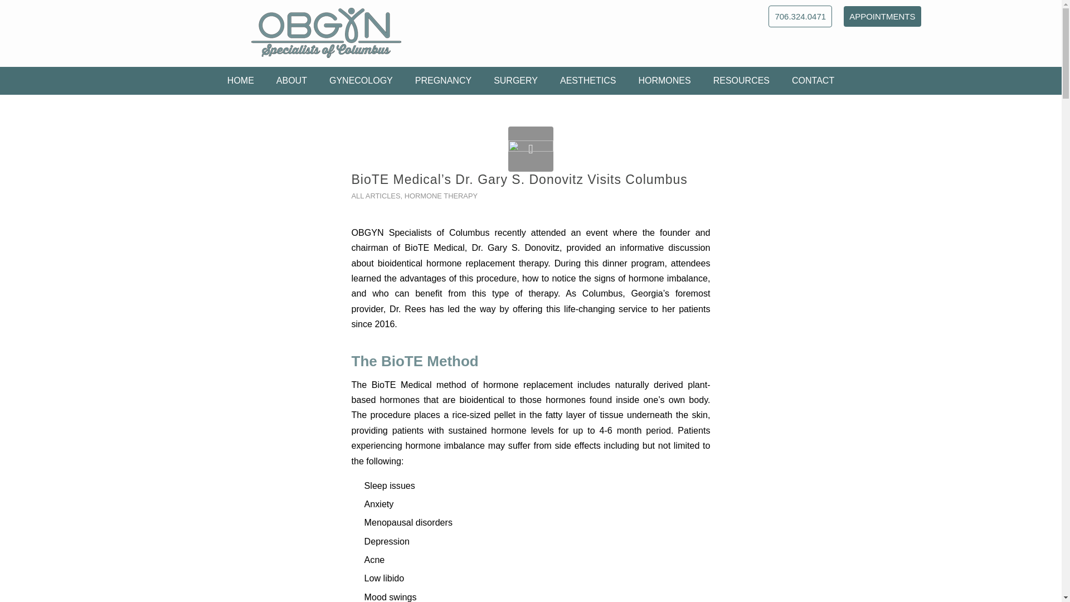 The height and width of the screenshot is (602, 1070). Describe the element at coordinates (443, 80) in the screenshot. I see `PREGNANCY` at that location.